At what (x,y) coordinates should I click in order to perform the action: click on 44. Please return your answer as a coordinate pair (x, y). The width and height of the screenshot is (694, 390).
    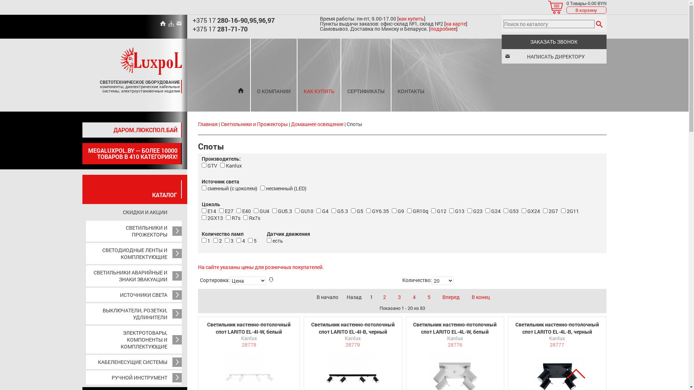
    Looking at the image, I should click on (269, 240).